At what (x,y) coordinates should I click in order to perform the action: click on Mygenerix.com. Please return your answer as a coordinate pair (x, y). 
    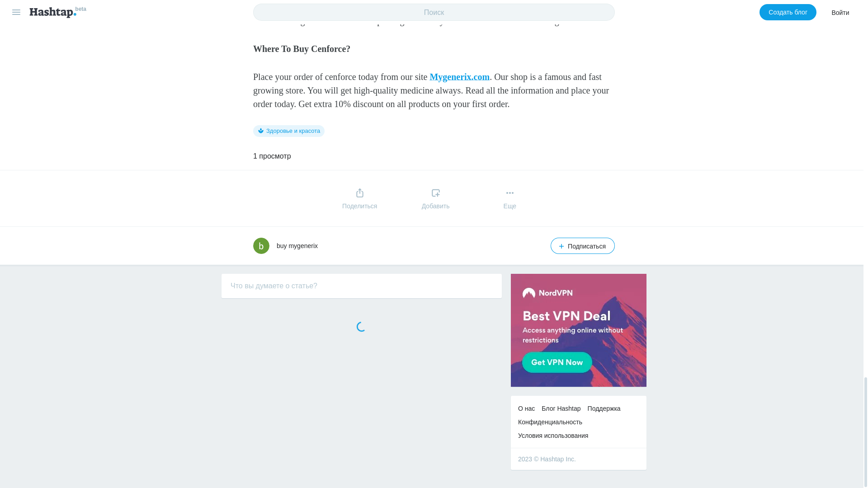
    Looking at the image, I should click on (459, 77).